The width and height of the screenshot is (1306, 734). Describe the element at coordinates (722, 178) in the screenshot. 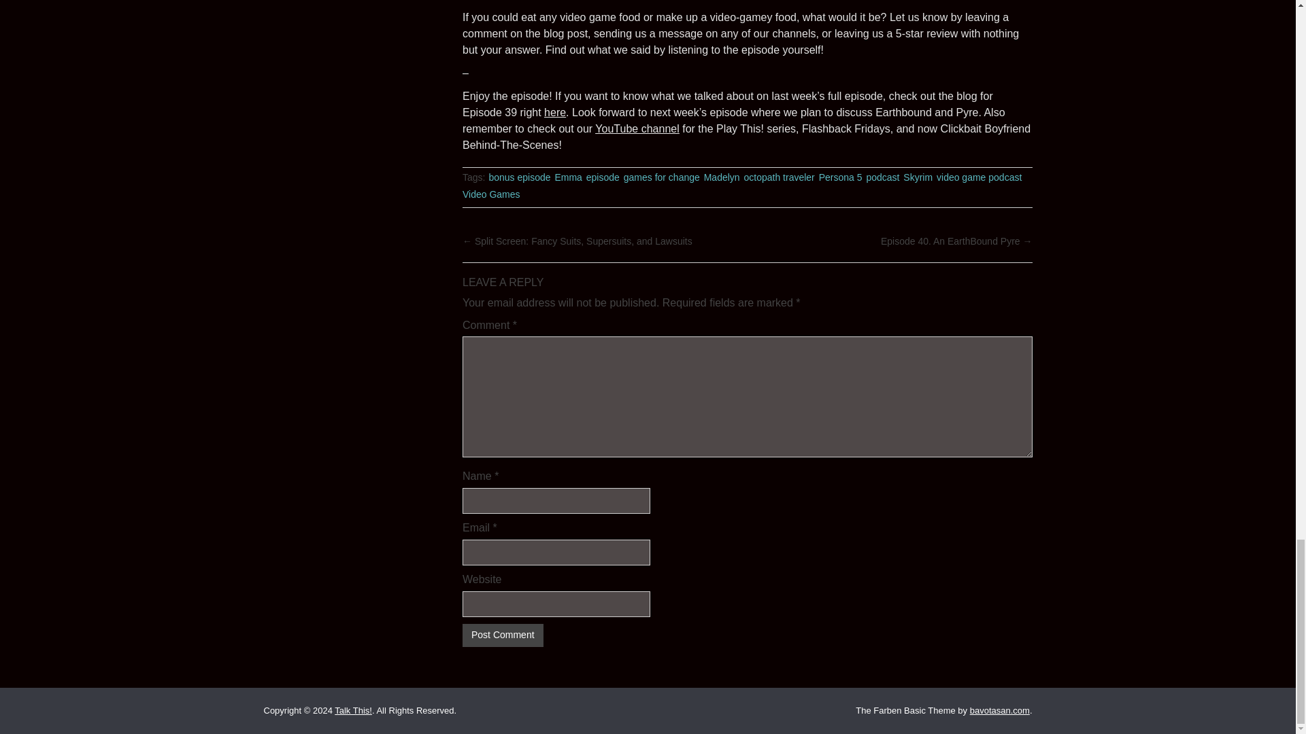

I see `Madelyn` at that location.